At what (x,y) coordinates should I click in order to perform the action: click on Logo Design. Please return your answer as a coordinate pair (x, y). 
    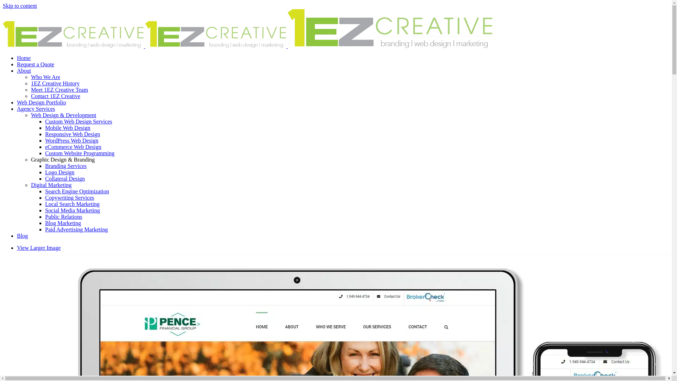
    Looking at the image, I should click on (60, 172).